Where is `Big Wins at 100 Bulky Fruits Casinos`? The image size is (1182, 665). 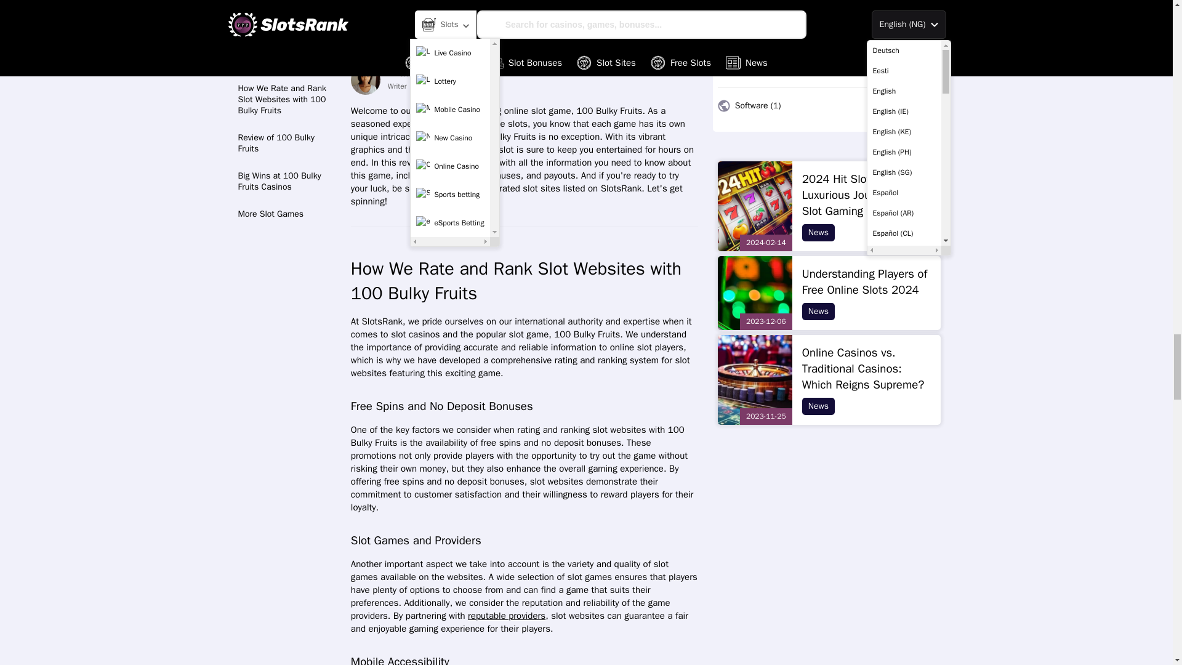 Big Wins at 100 Bulky Fruits Casinos is located at coordinates (286, 171).